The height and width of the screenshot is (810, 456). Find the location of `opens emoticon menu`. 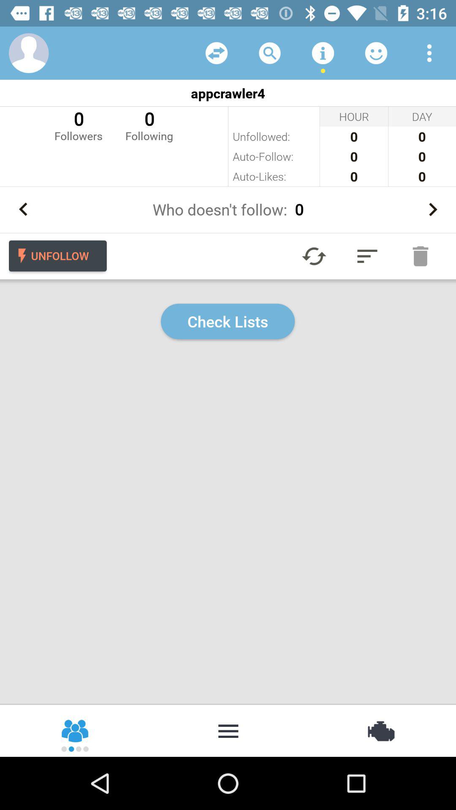

opens emoticon menu is located at coordinates (376, 53).